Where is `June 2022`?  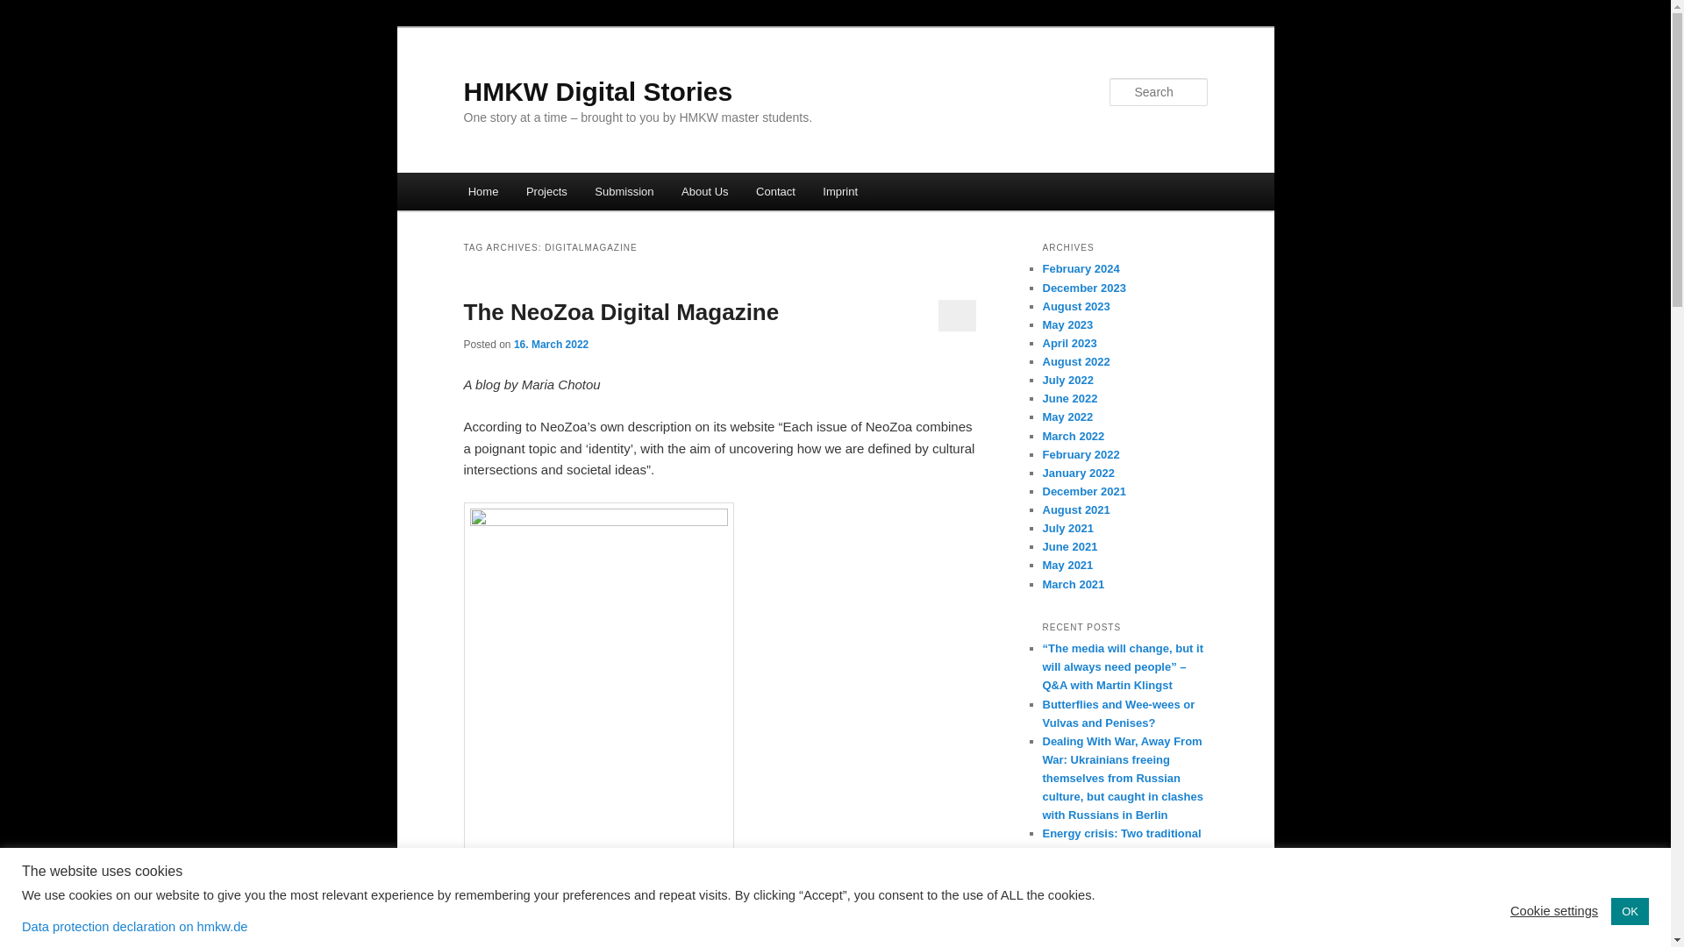 June 2022 is located at coordinates (1070, 398).